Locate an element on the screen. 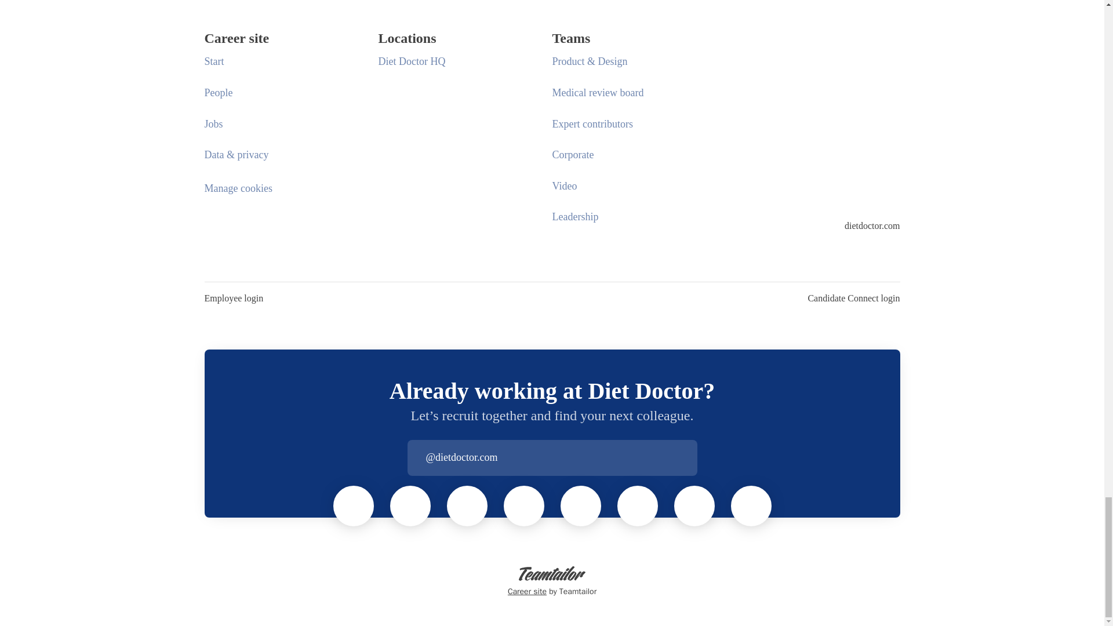  Manage cookies is located at coordinates (238, 189).